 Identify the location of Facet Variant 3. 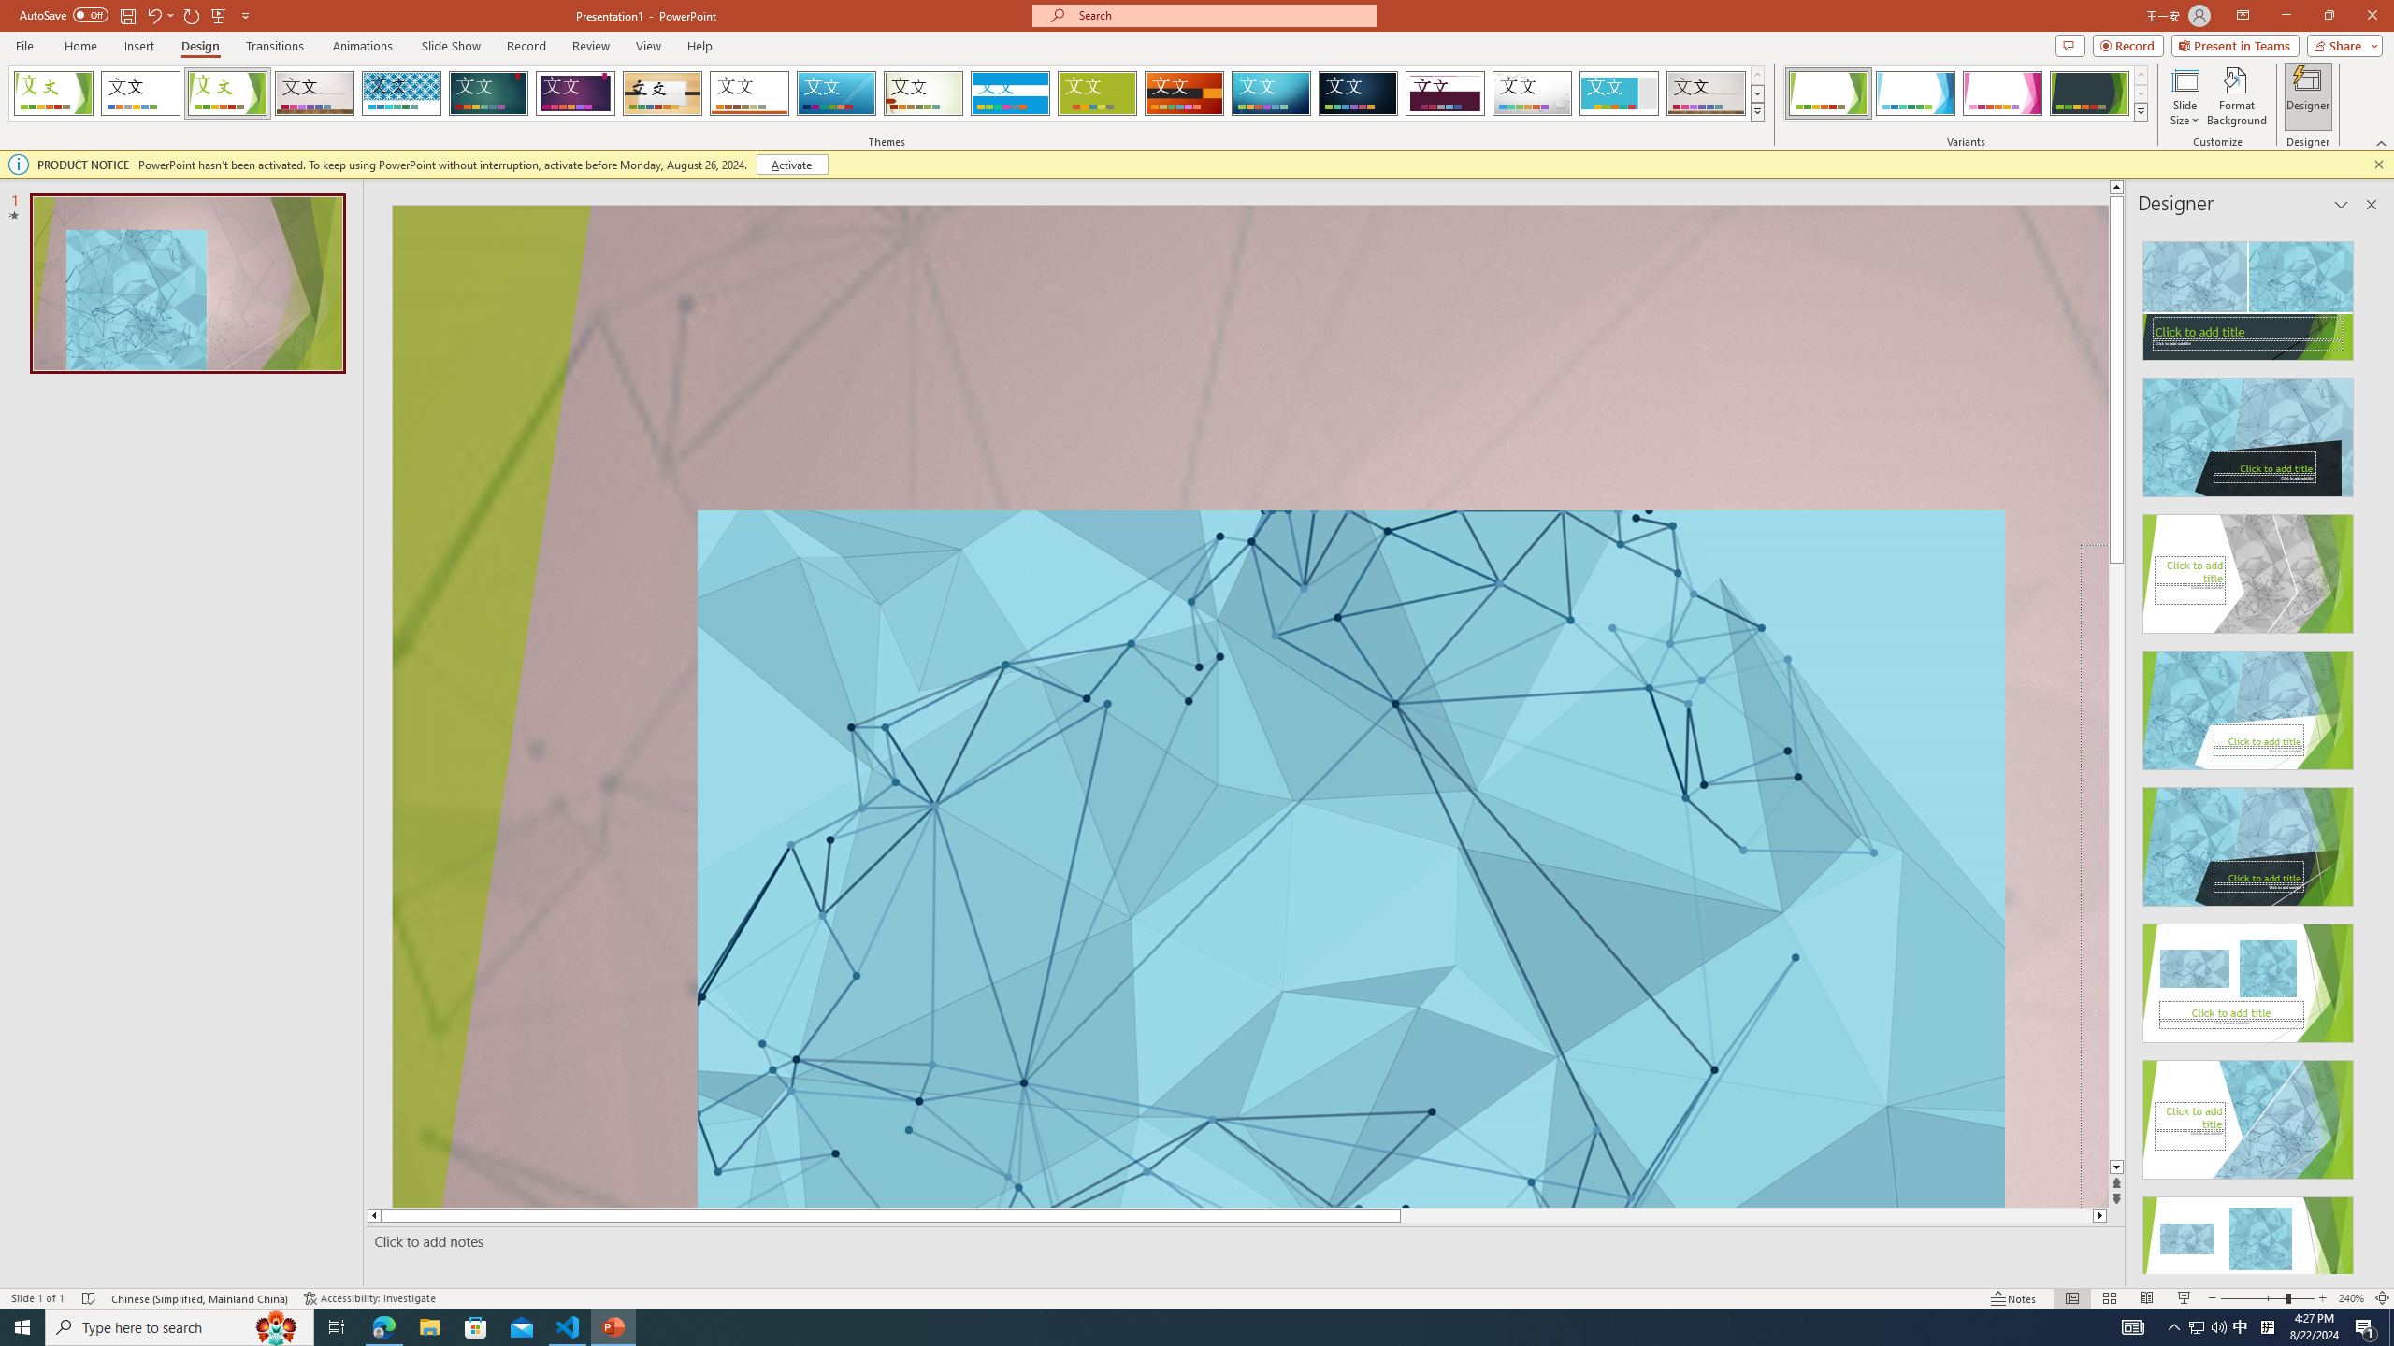
(2002, 93).